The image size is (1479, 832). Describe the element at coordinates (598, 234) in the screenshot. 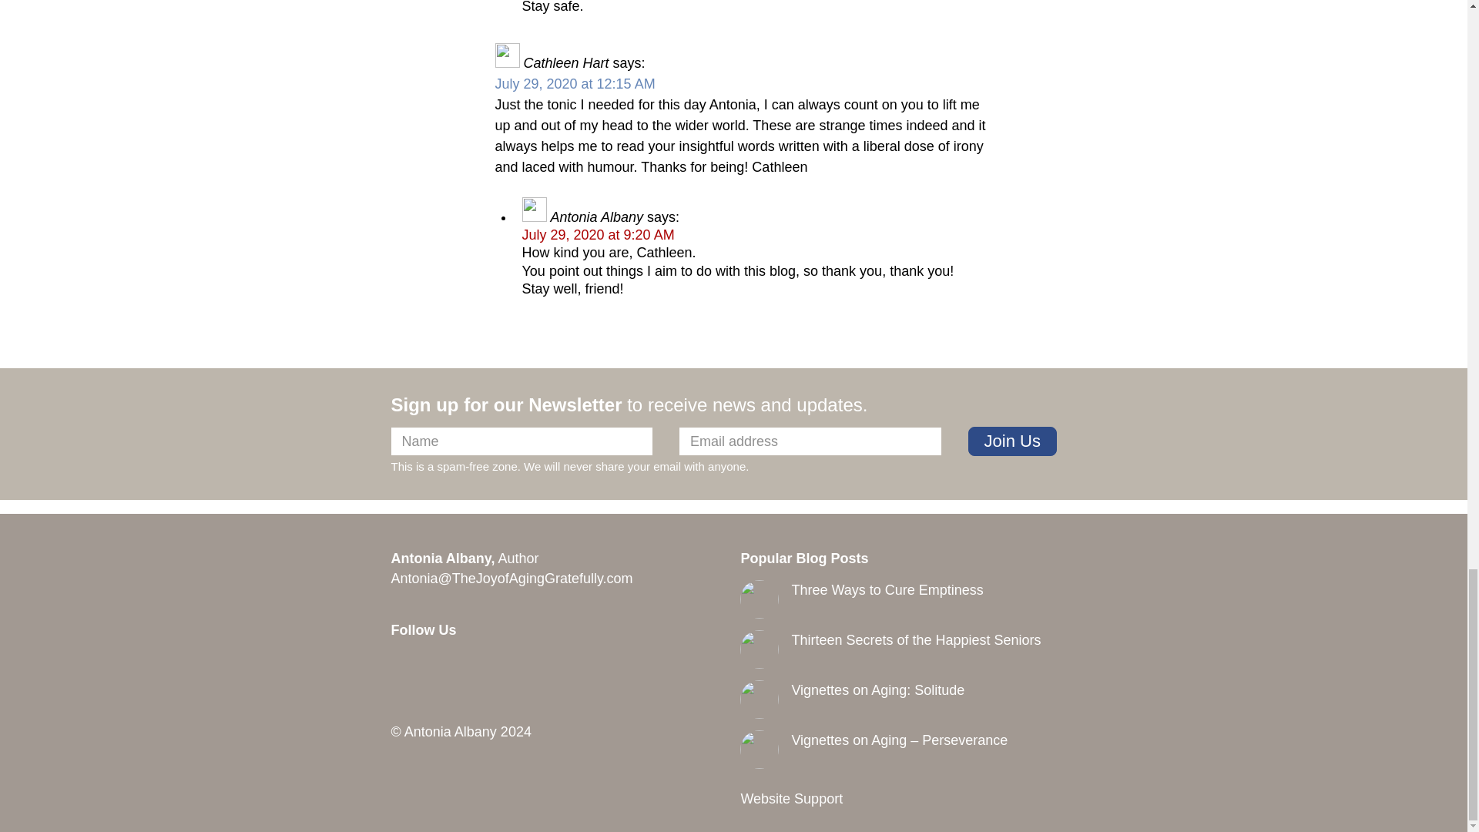

I see `July 29, 2020 at 9:20 AM` at that location.